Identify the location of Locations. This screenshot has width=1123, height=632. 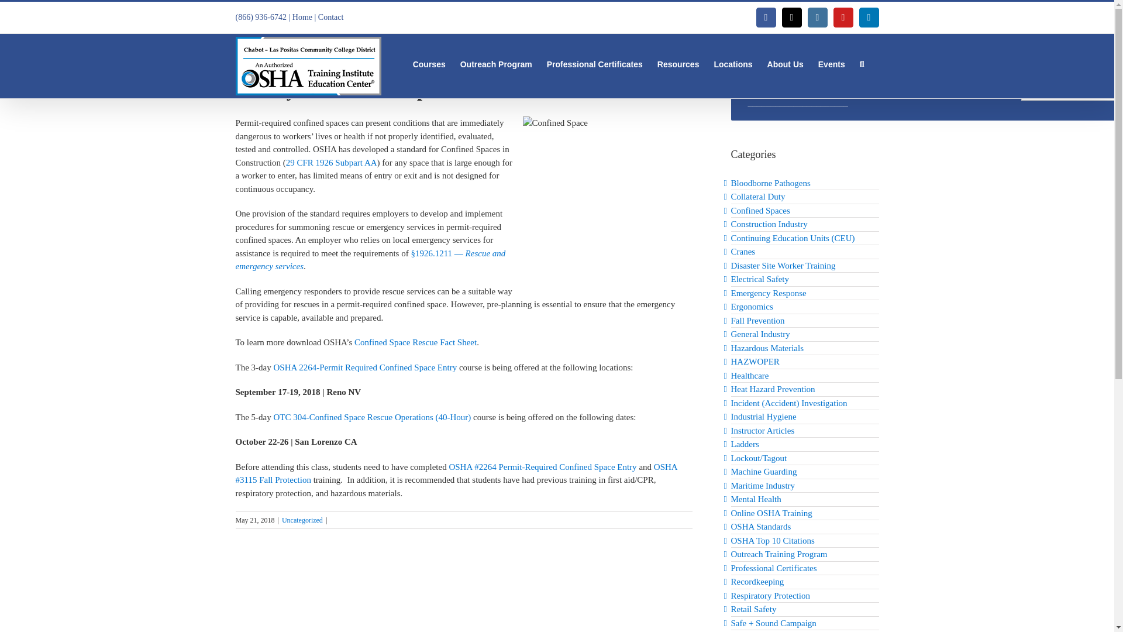
(732, 63).